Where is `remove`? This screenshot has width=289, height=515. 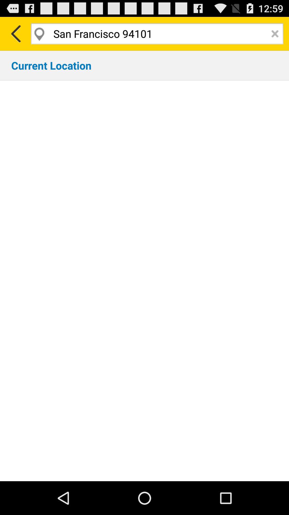
remove is located at coordinates (275, 34).